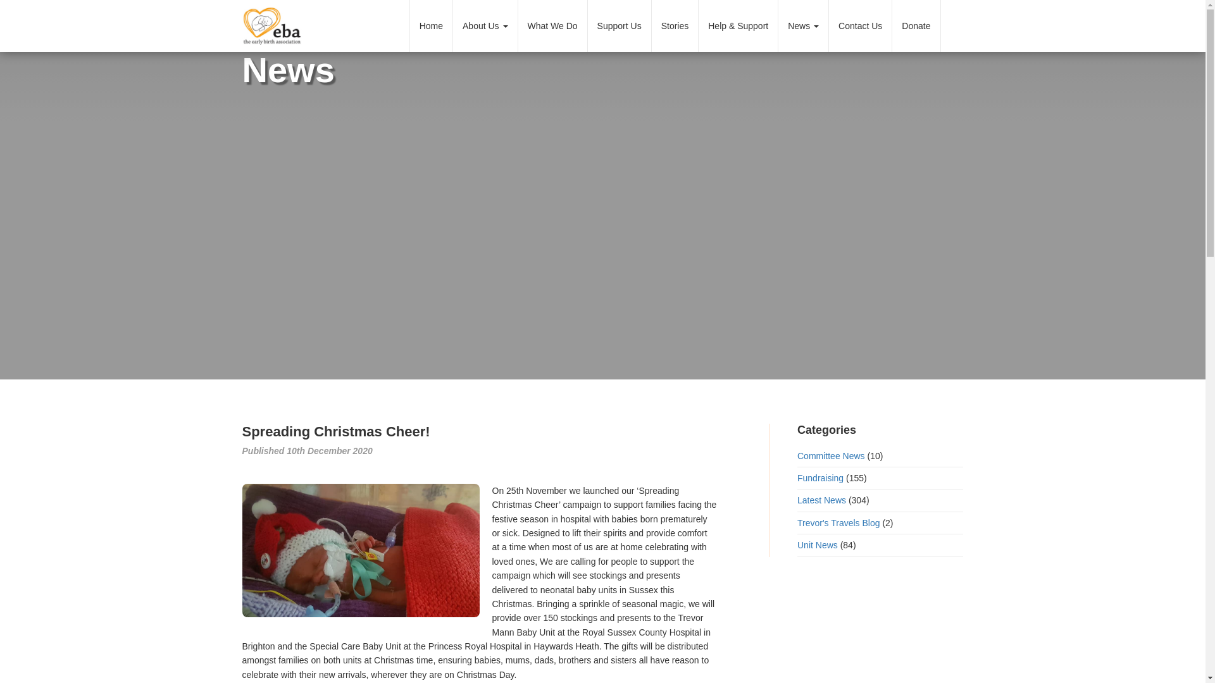  What do you see at coordinates (804, 26) in the screenshot?
I see `News` at bounding box center [804, 26].